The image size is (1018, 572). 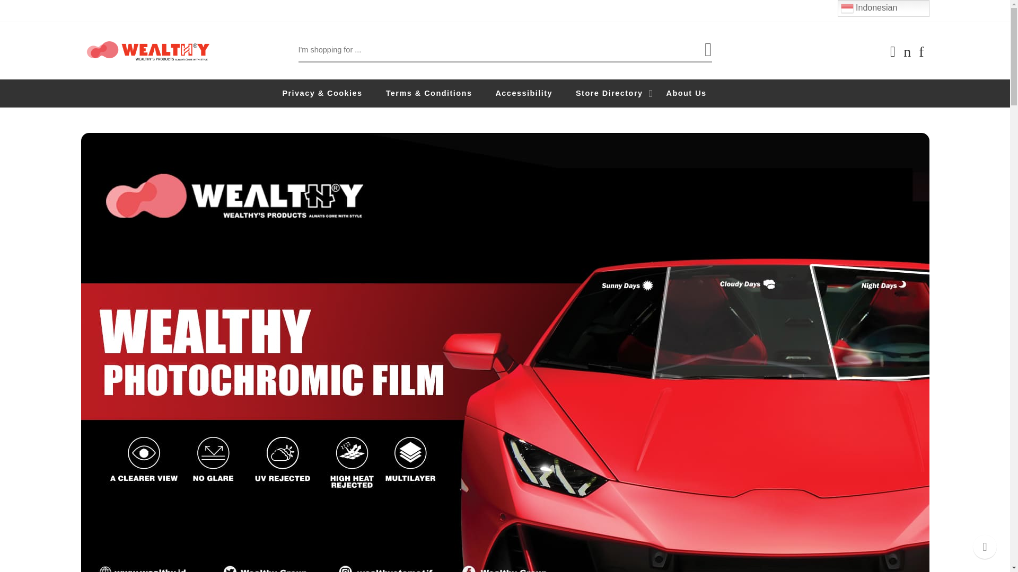 What do you see at coordinates (697, 93) in the screenshot?
I see `About Us` at bounding box center [697, 93].